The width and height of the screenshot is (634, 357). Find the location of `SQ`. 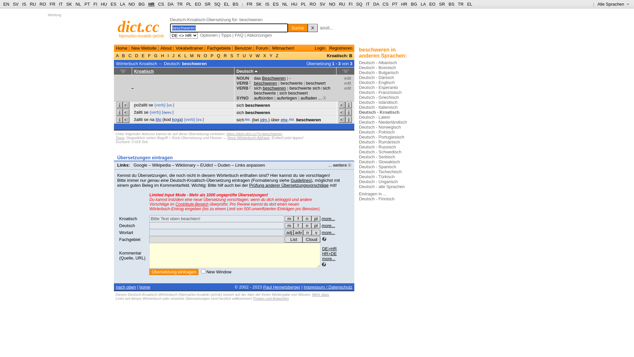

SQ is located at coordinates (217, 4).